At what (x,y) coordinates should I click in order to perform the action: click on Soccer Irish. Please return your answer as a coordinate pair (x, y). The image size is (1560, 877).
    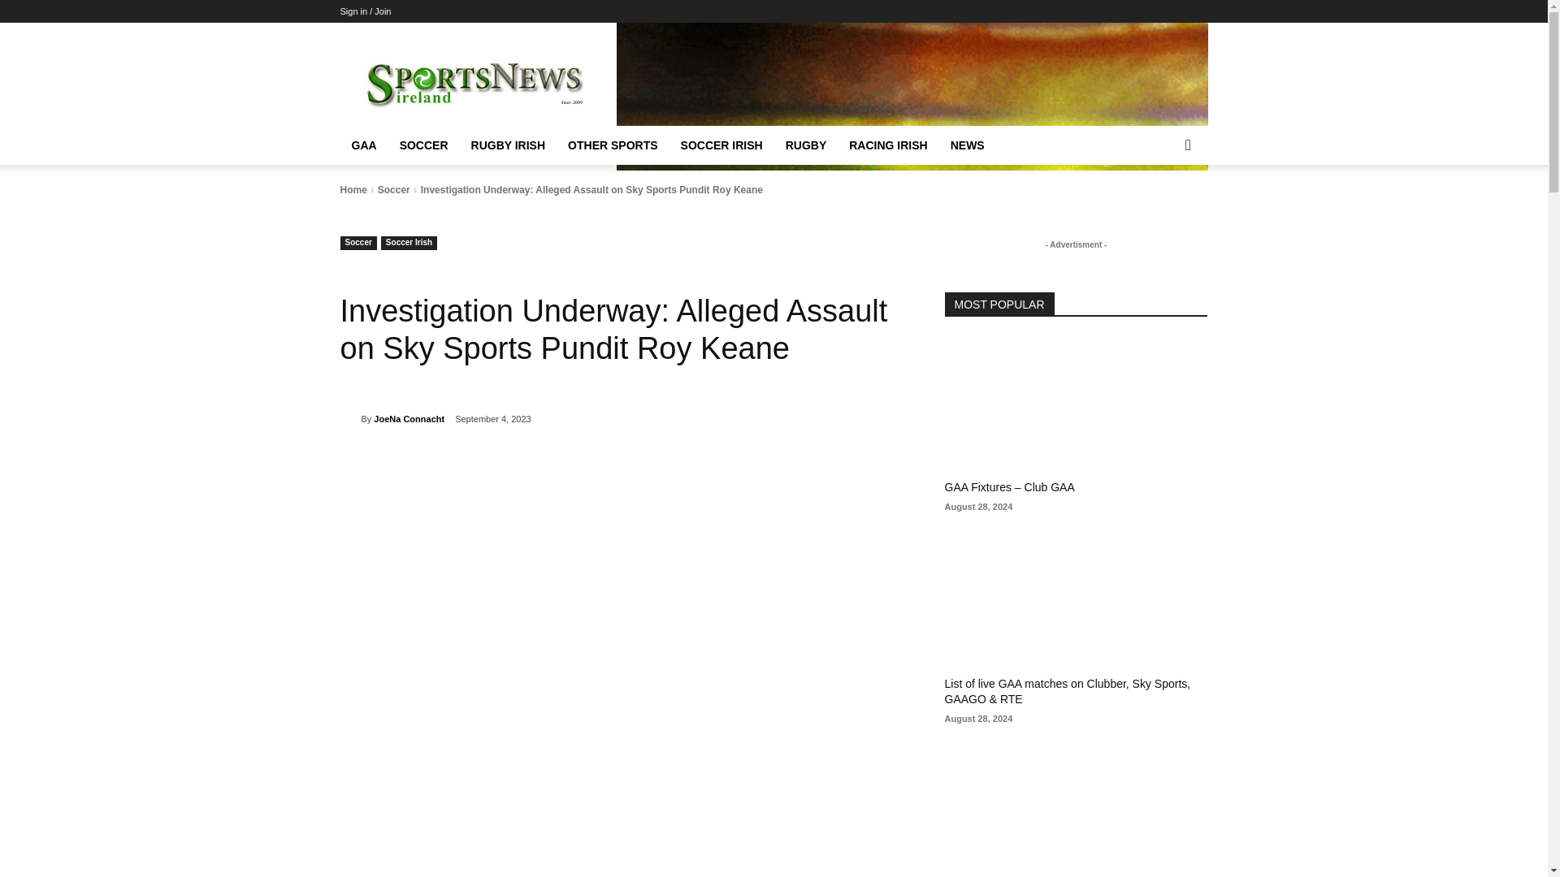
    Looking at the image, I should click on (408, 242).